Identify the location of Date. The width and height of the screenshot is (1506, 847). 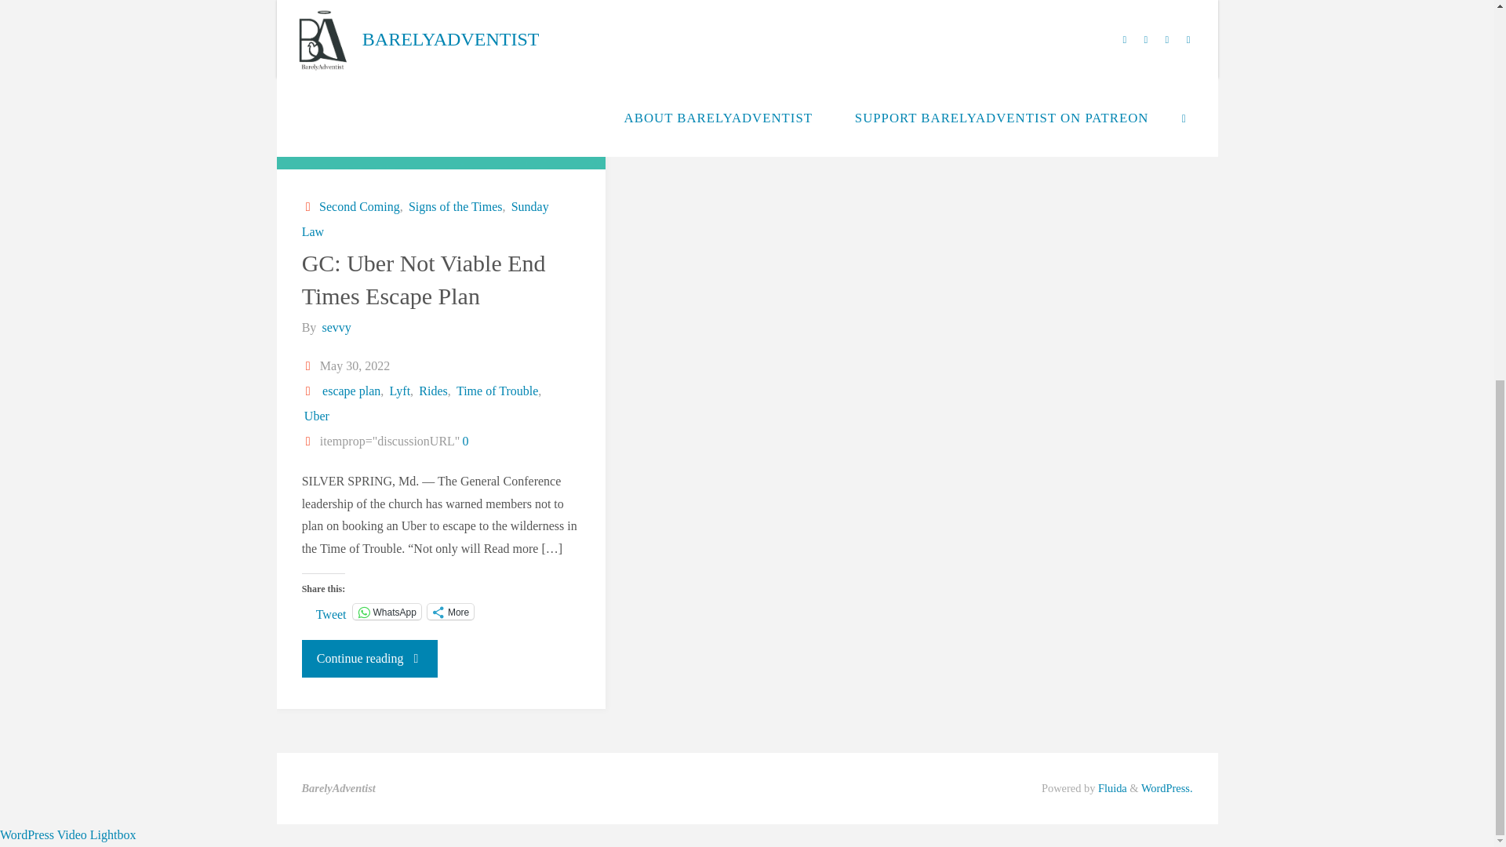
(309, 365).